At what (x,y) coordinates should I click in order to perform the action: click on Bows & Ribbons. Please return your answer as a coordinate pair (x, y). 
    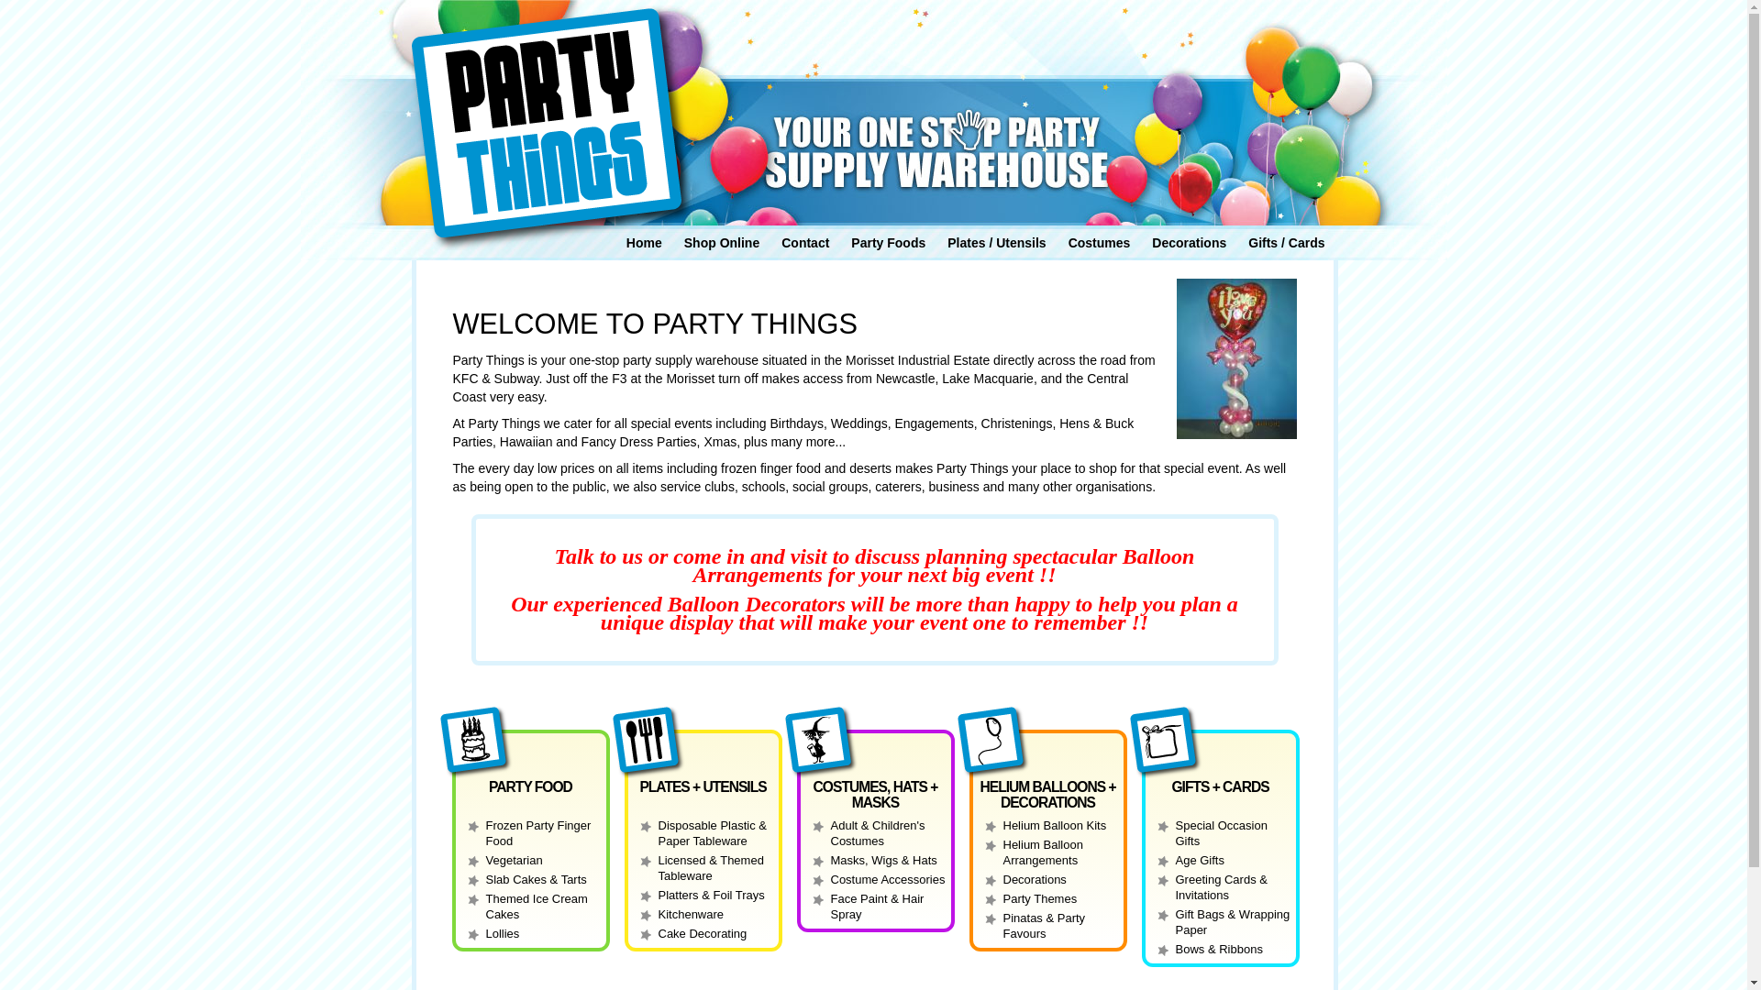
    Looking at the image, I should click on (1220, 950).